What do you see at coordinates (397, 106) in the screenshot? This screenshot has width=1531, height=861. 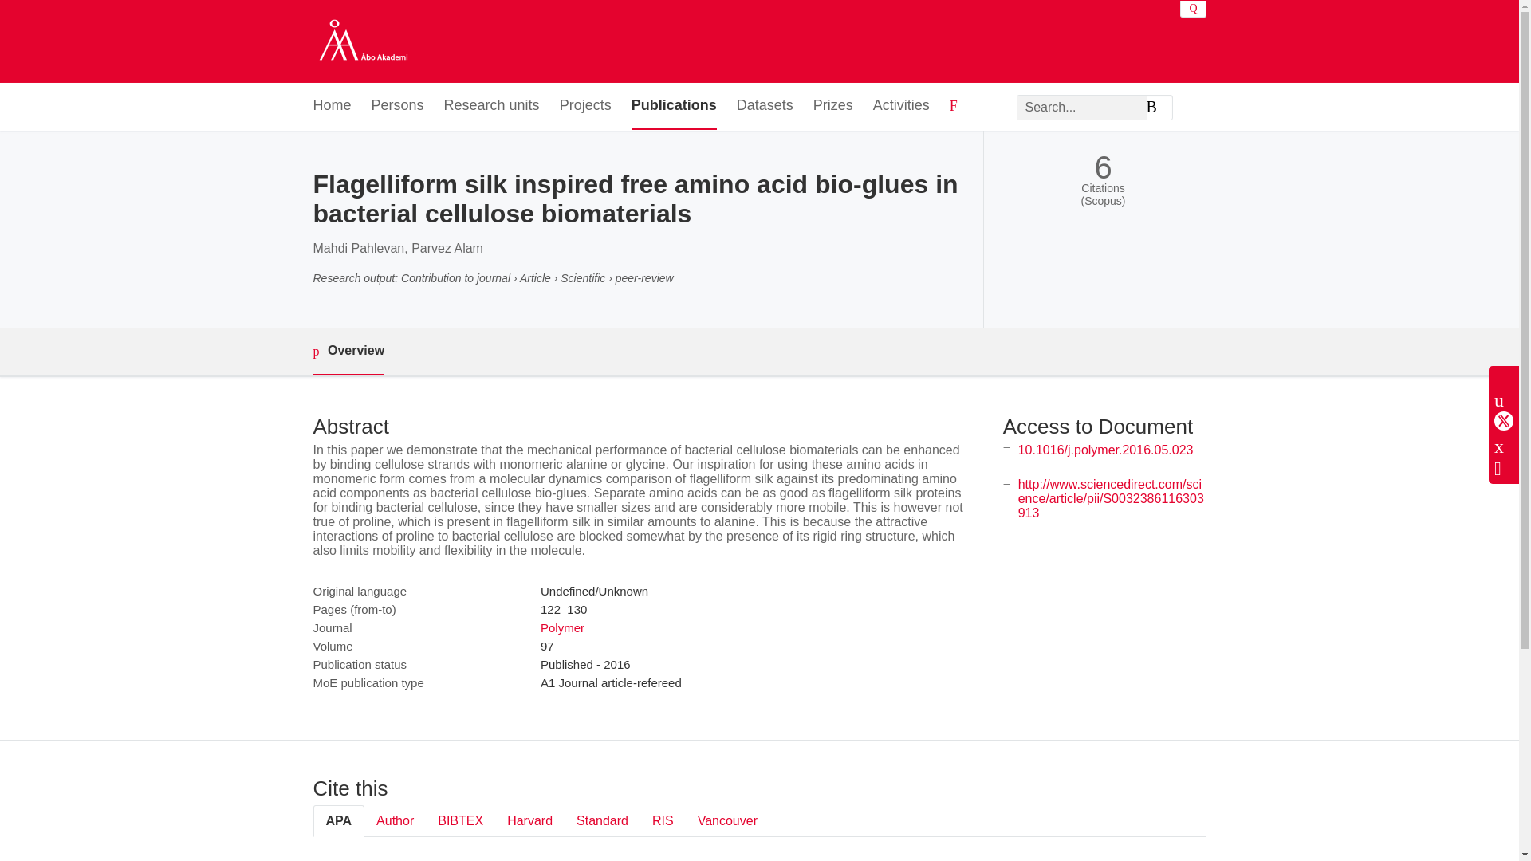 I see `Persons` at bounding box center [397, 106].